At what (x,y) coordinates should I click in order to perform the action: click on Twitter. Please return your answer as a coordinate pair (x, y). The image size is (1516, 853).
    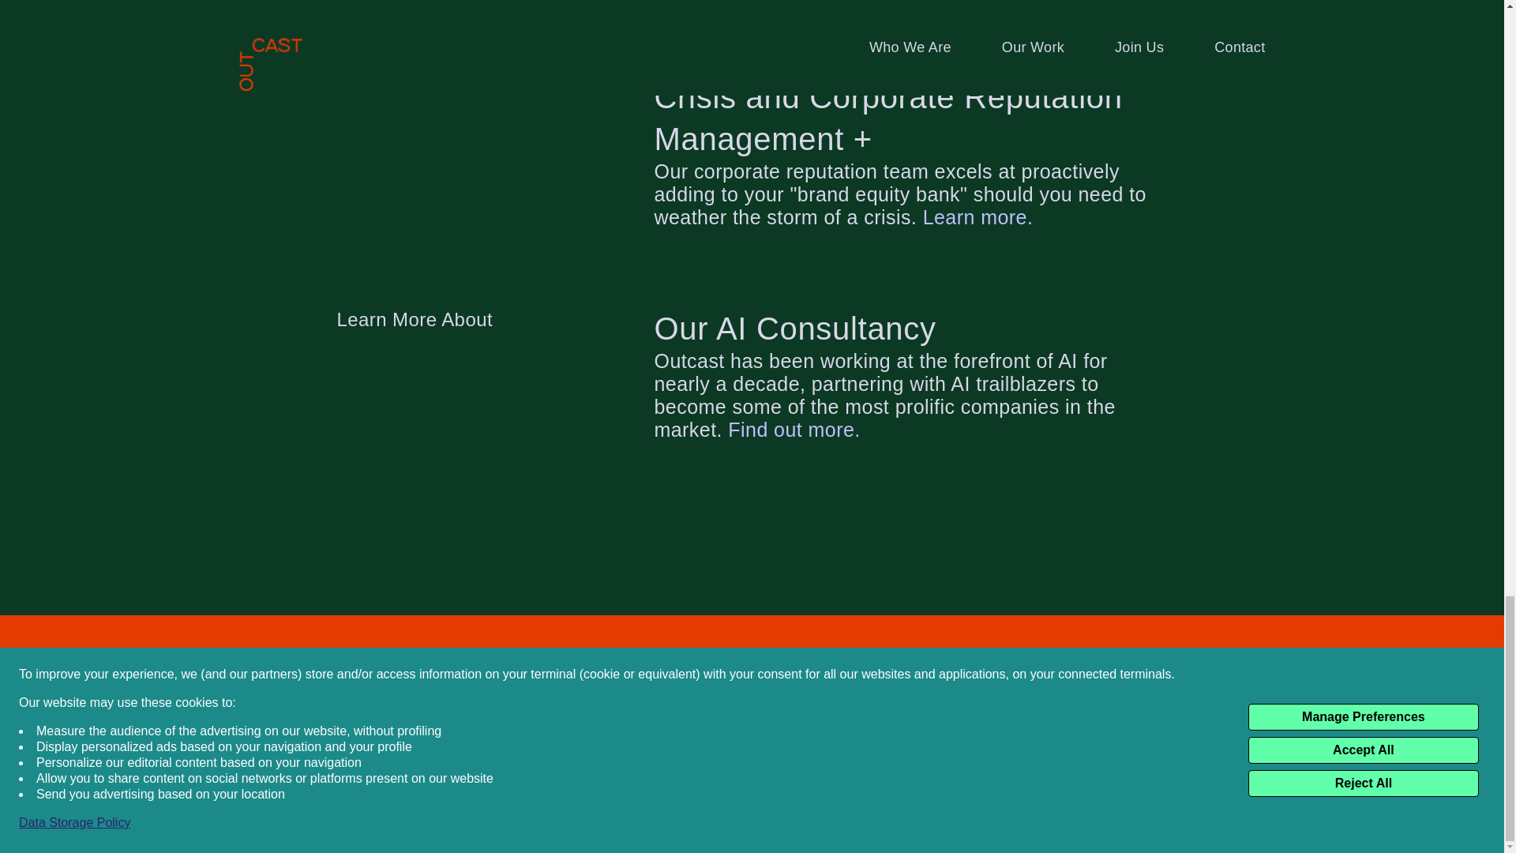
    Looking at the image, I should click on (1075, 785).